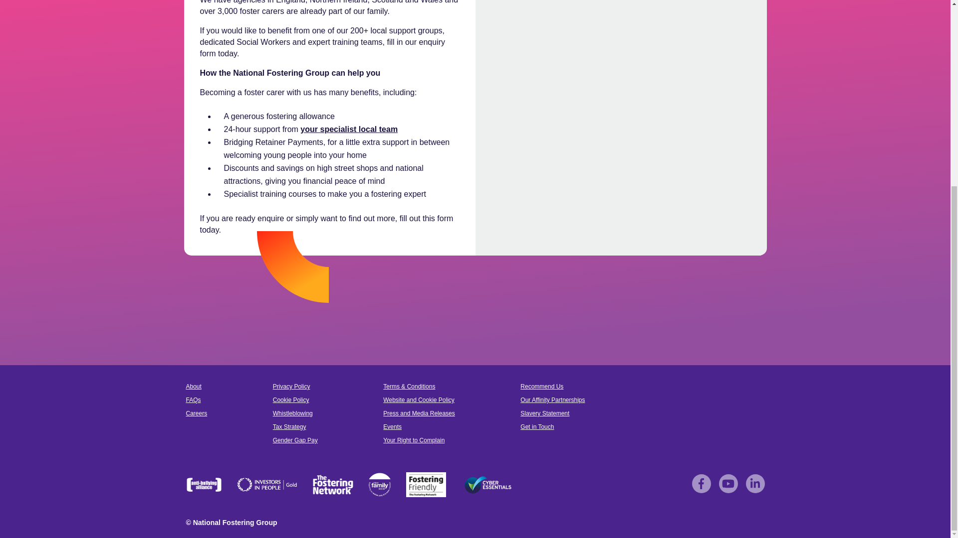 The height and width of the screenshot is (538, 958). What do you see at coordinates (194, 387) in the screenshot?
I see `About` at bounding box center [194, 387].